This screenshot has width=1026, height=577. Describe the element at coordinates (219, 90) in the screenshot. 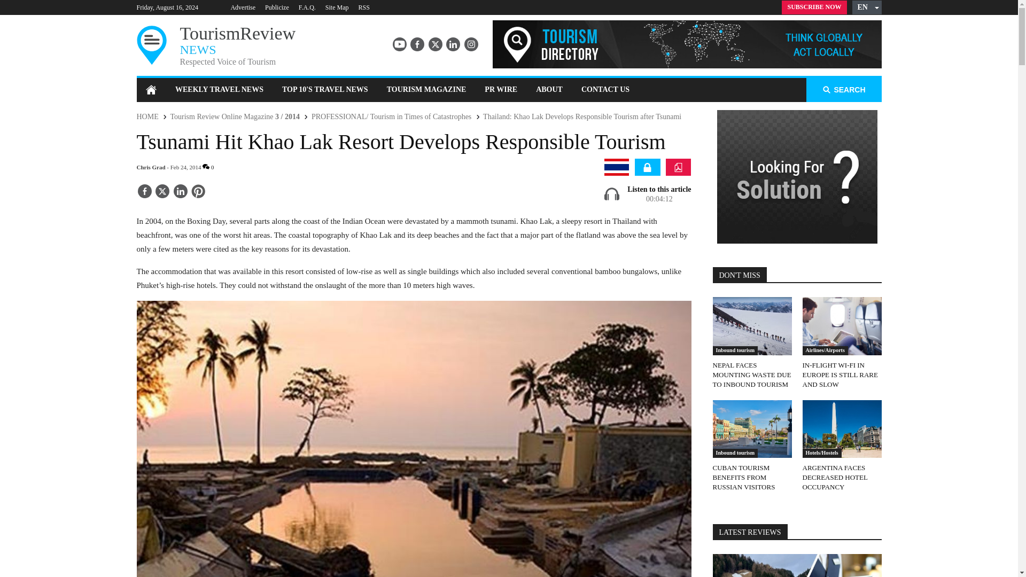

I see `WEEKLY TRAVEL NEWS` at that location.